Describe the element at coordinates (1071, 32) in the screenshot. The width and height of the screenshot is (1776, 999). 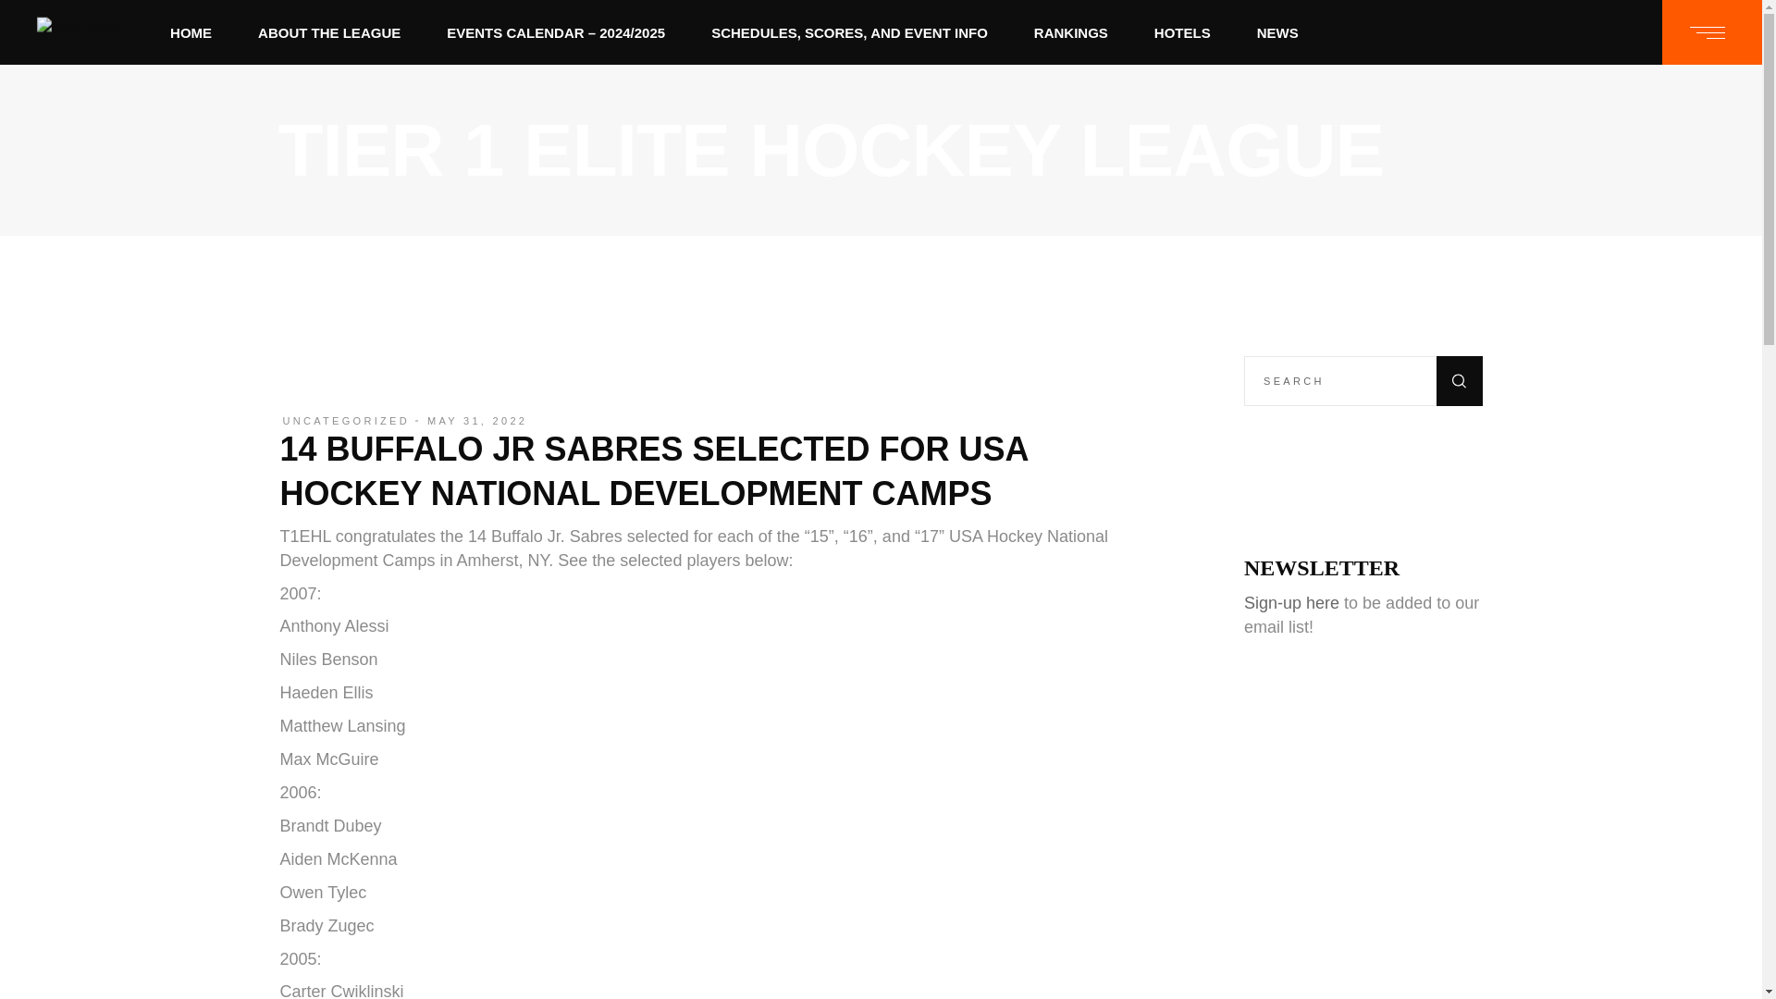
I see `RANKINGS` at that location.